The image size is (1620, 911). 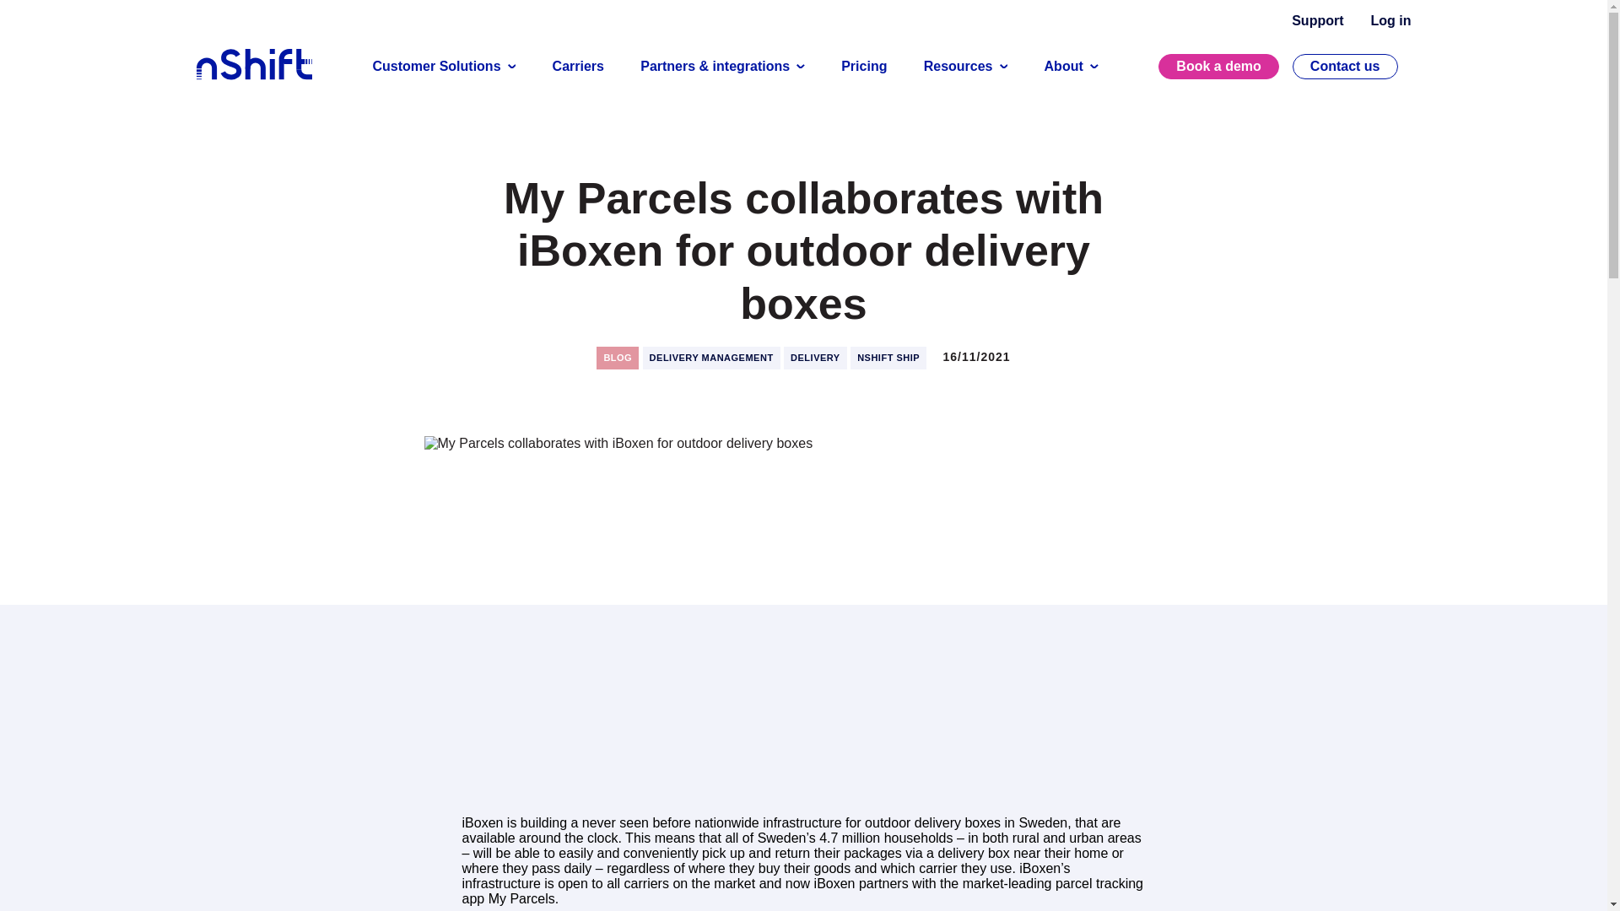 I want to click on Blog, so click(x=617, y=358).